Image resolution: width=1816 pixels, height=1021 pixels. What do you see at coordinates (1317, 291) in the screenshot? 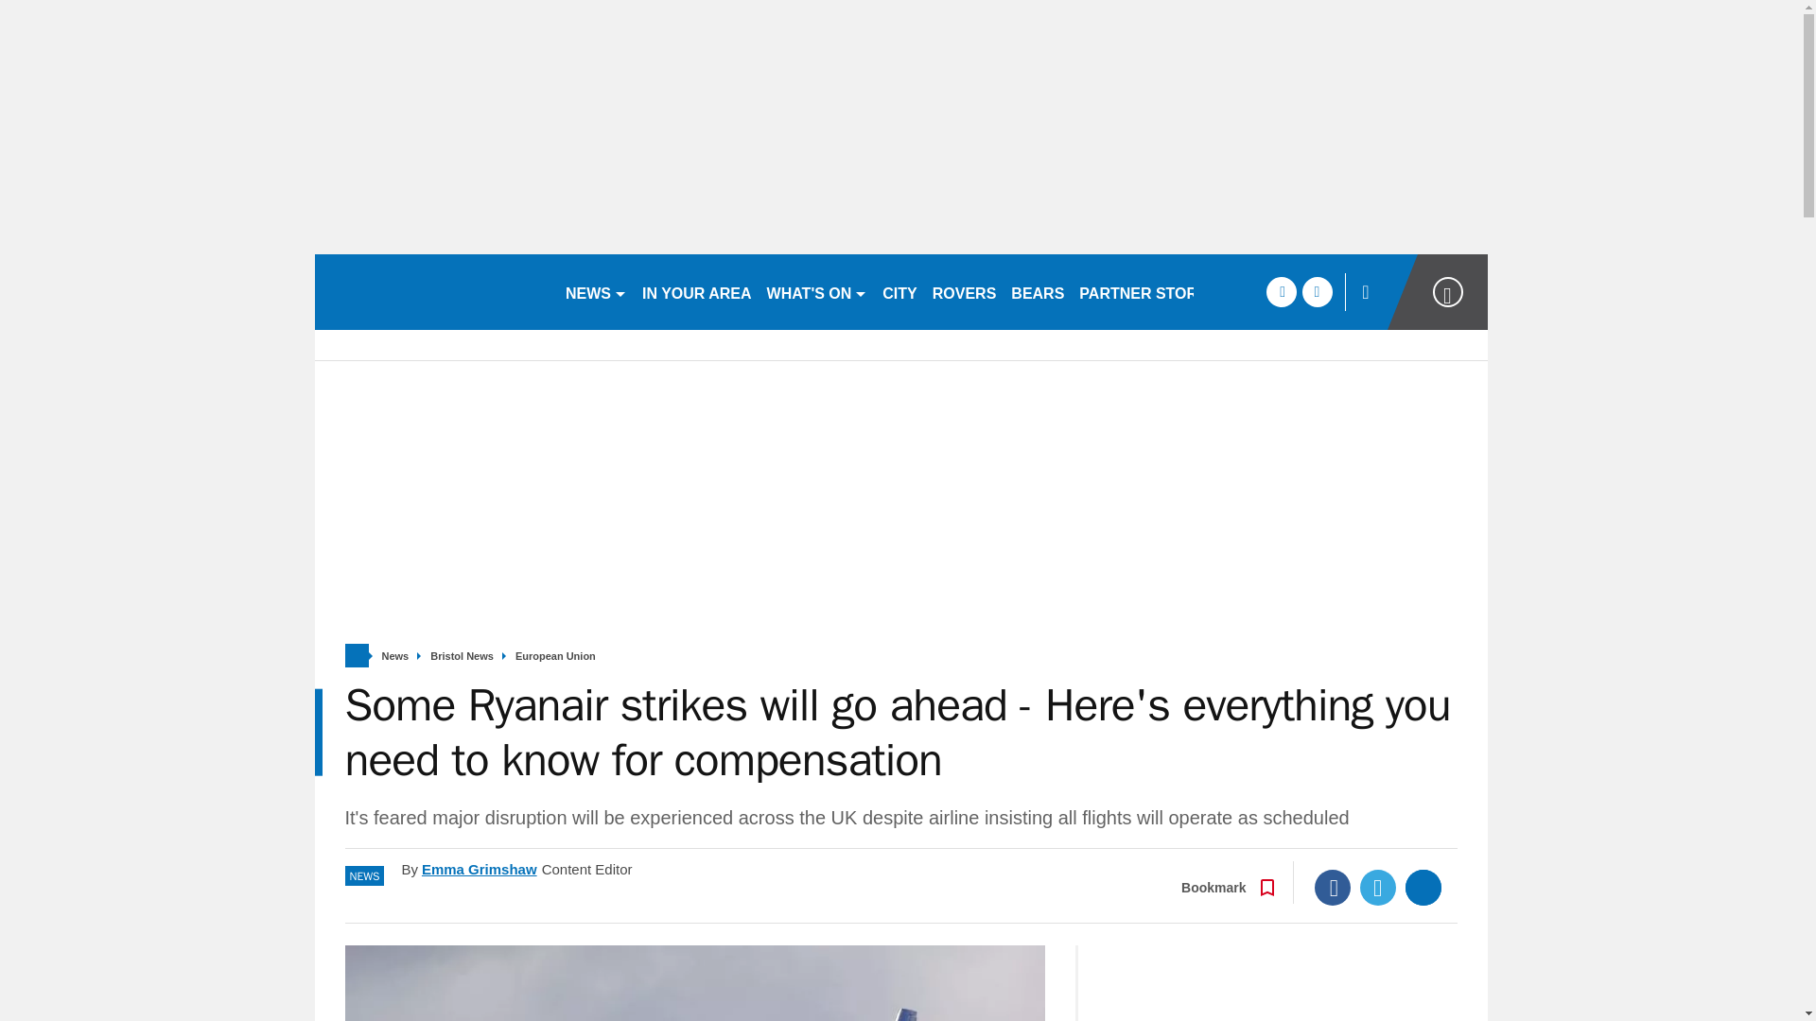
I see `twitter` at bounding box center [1317, 291].